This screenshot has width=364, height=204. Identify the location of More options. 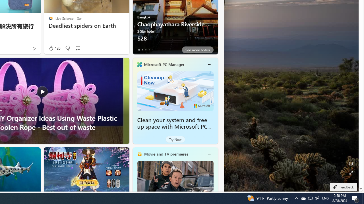
(209, 154).